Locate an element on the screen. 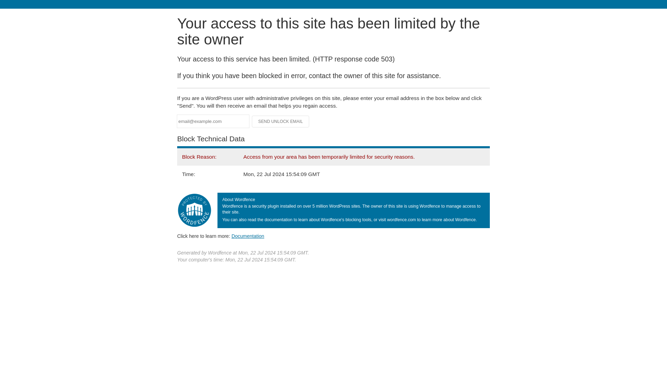 This screenshot has height=375, width=667. Documentation is located at coordinates (248, 236).